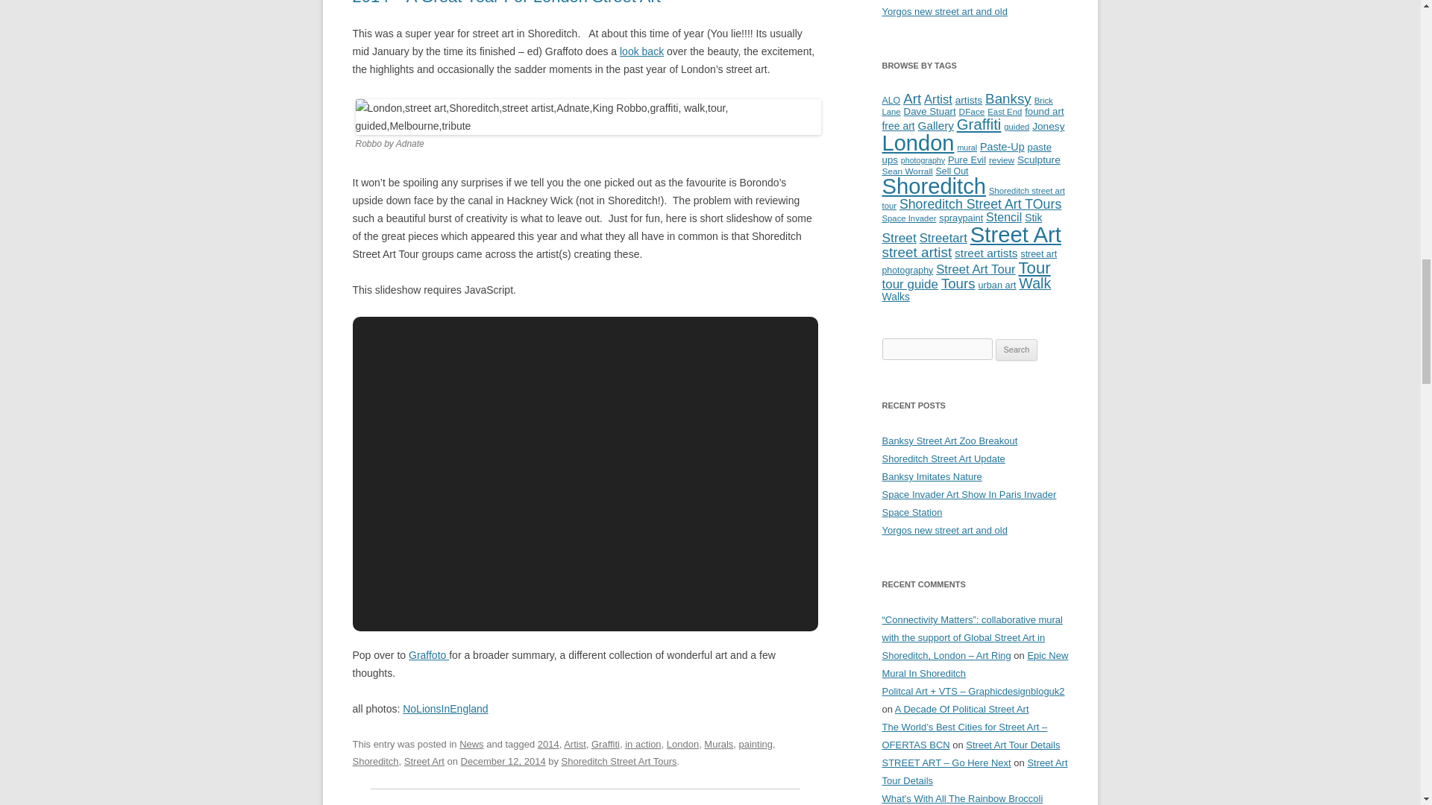 This screenshot has width=1432, height=805. What do you see at coordinates (619, 762) in the screenshot?
I see `View all posts by Shoreditch Street Art Tours` at bounding box center [619, 762].